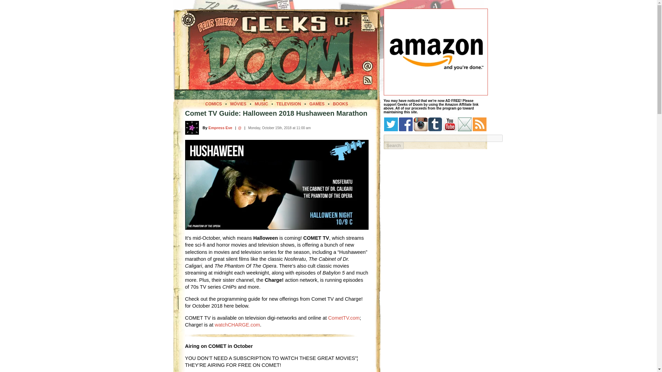 The height and width of the screenshot is (372, 662). I want to click on GAMES, so click(317, 104).